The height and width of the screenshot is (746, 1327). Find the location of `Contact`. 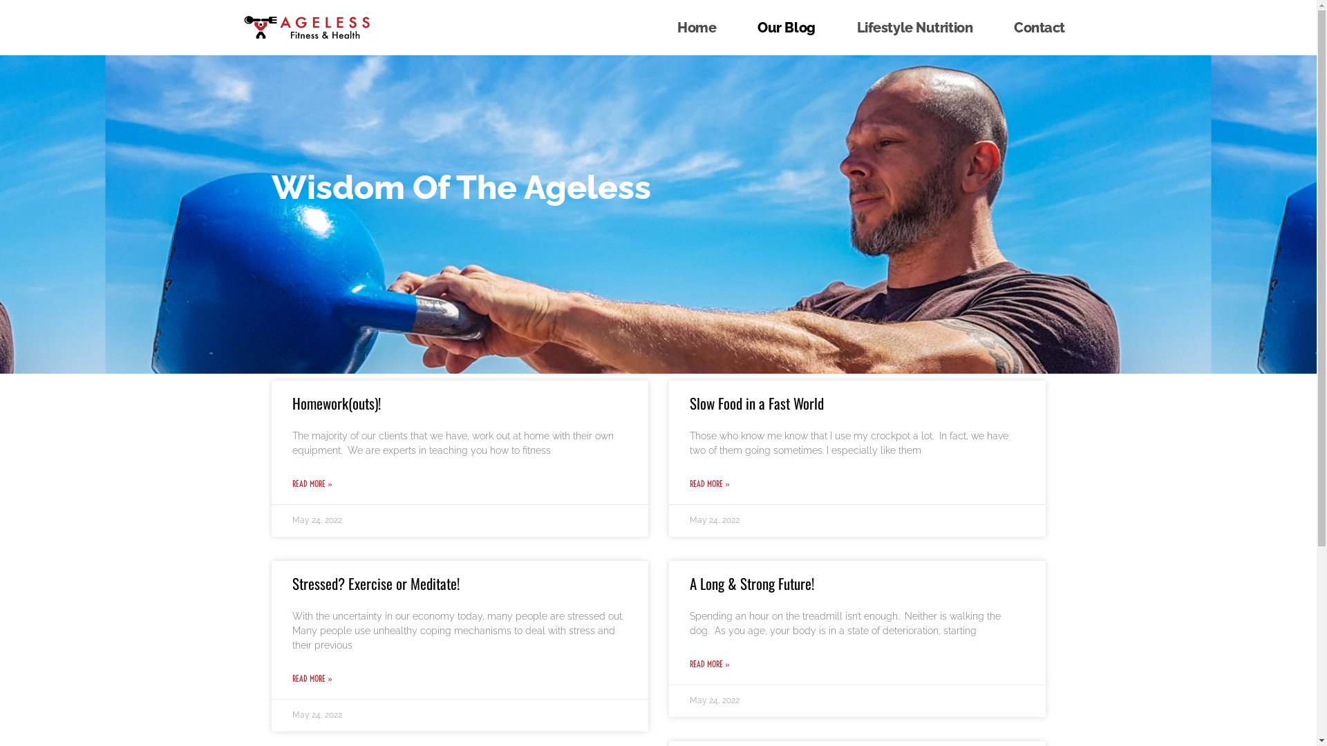

Contact is located at coordinates (1039, 28).